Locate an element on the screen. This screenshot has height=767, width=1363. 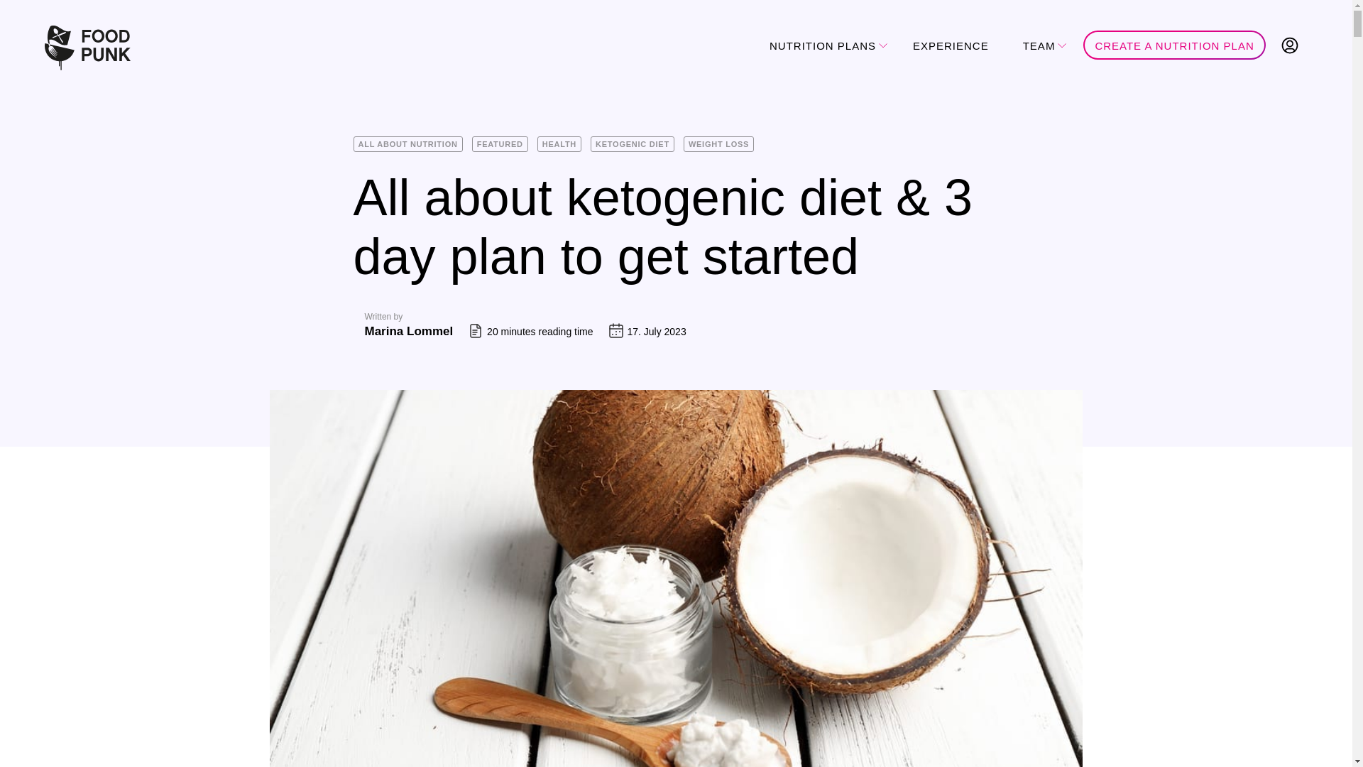
LOGIN is located at coordinates (1290, 46).